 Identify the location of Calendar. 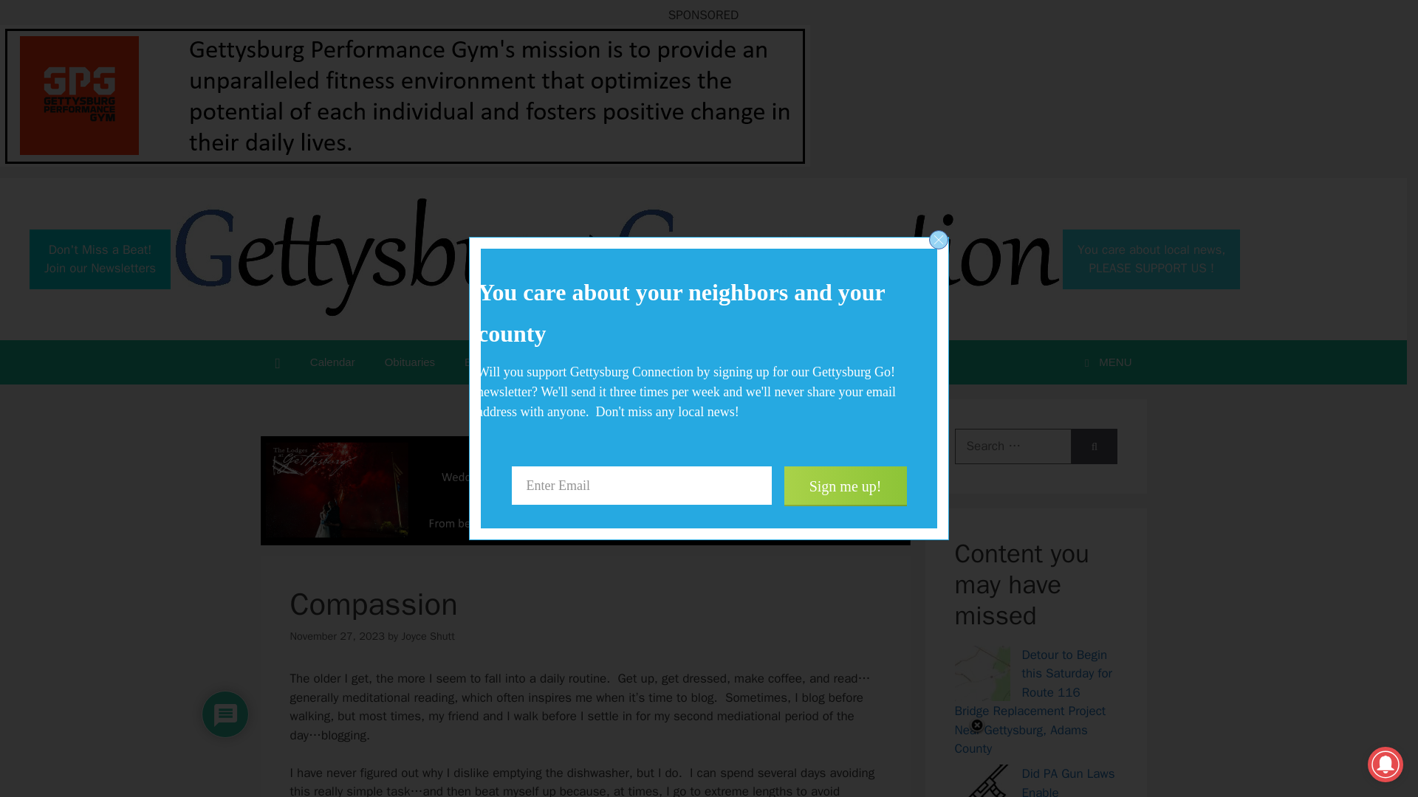
(332, 362).